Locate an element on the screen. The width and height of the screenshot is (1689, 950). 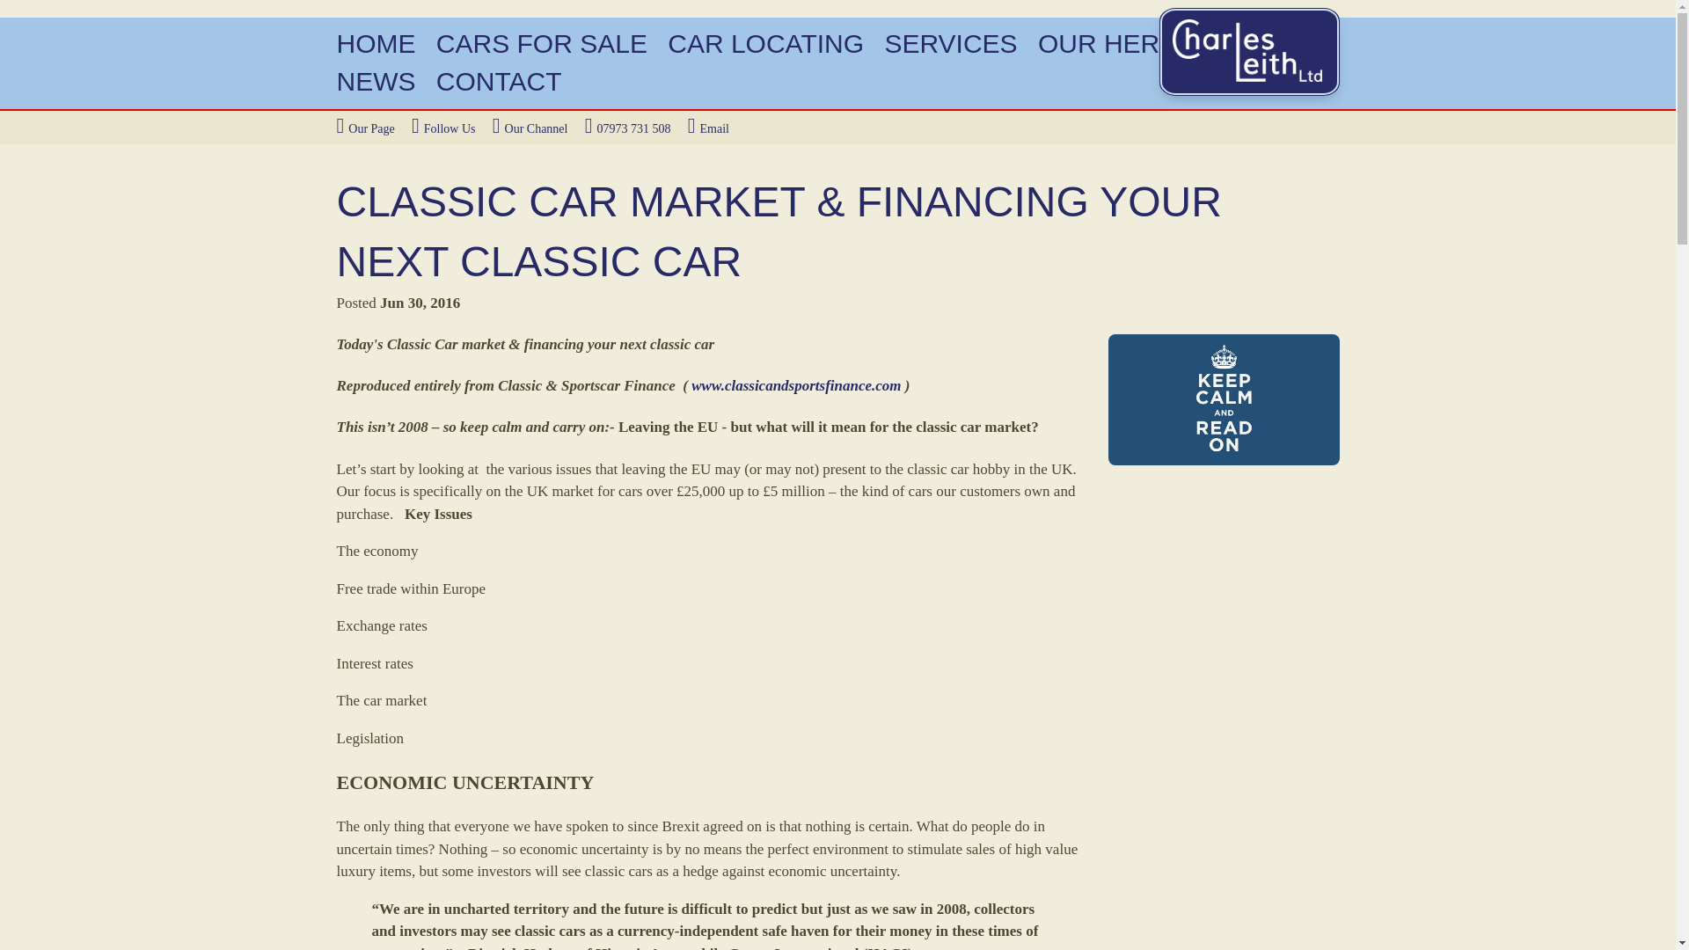
OUR HERITAGE is located at coordinates (1137, 43).